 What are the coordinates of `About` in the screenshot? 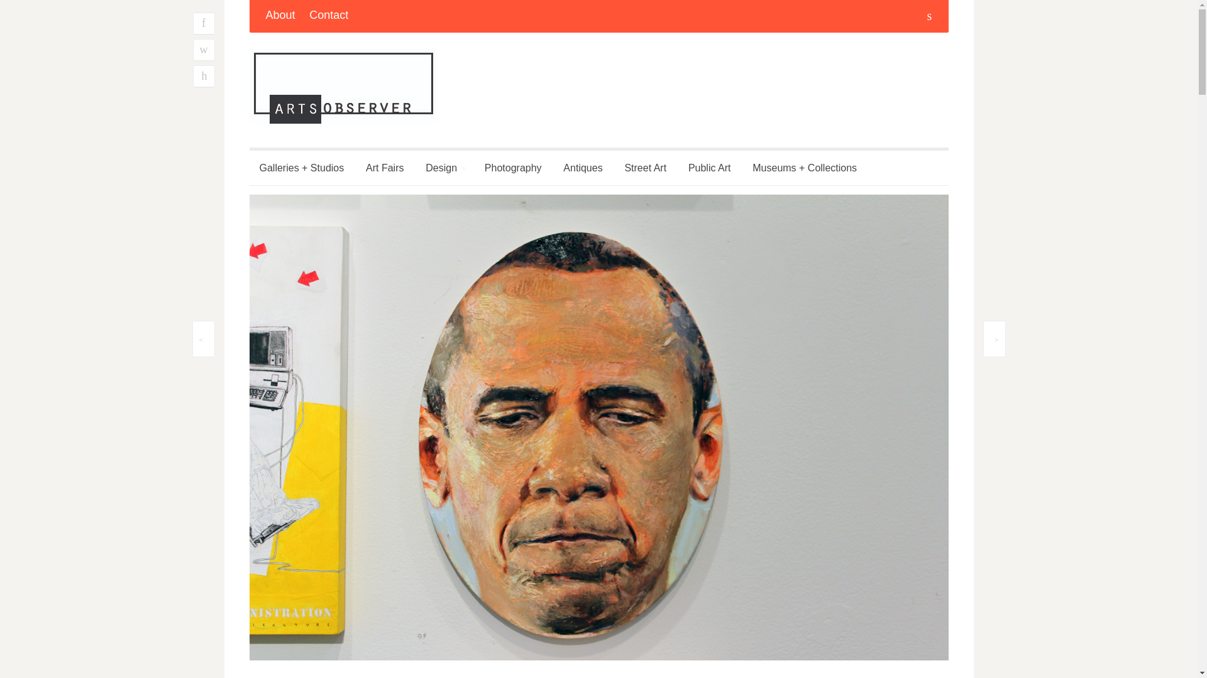 It's located at (280, 16).